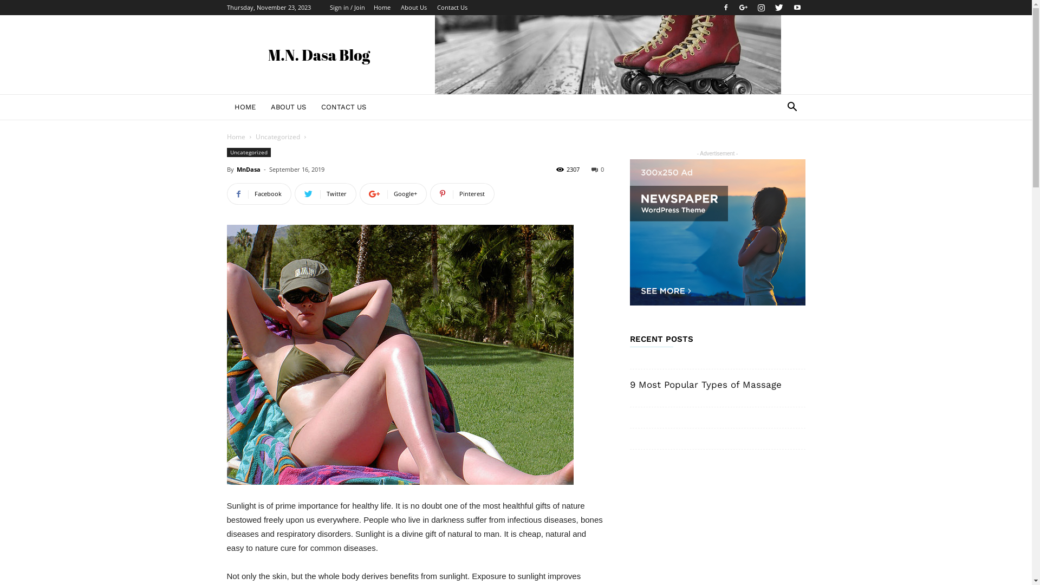  Describe the element at coordinates (463, 194) in the screenshot. I see `Pinterest` at that location.